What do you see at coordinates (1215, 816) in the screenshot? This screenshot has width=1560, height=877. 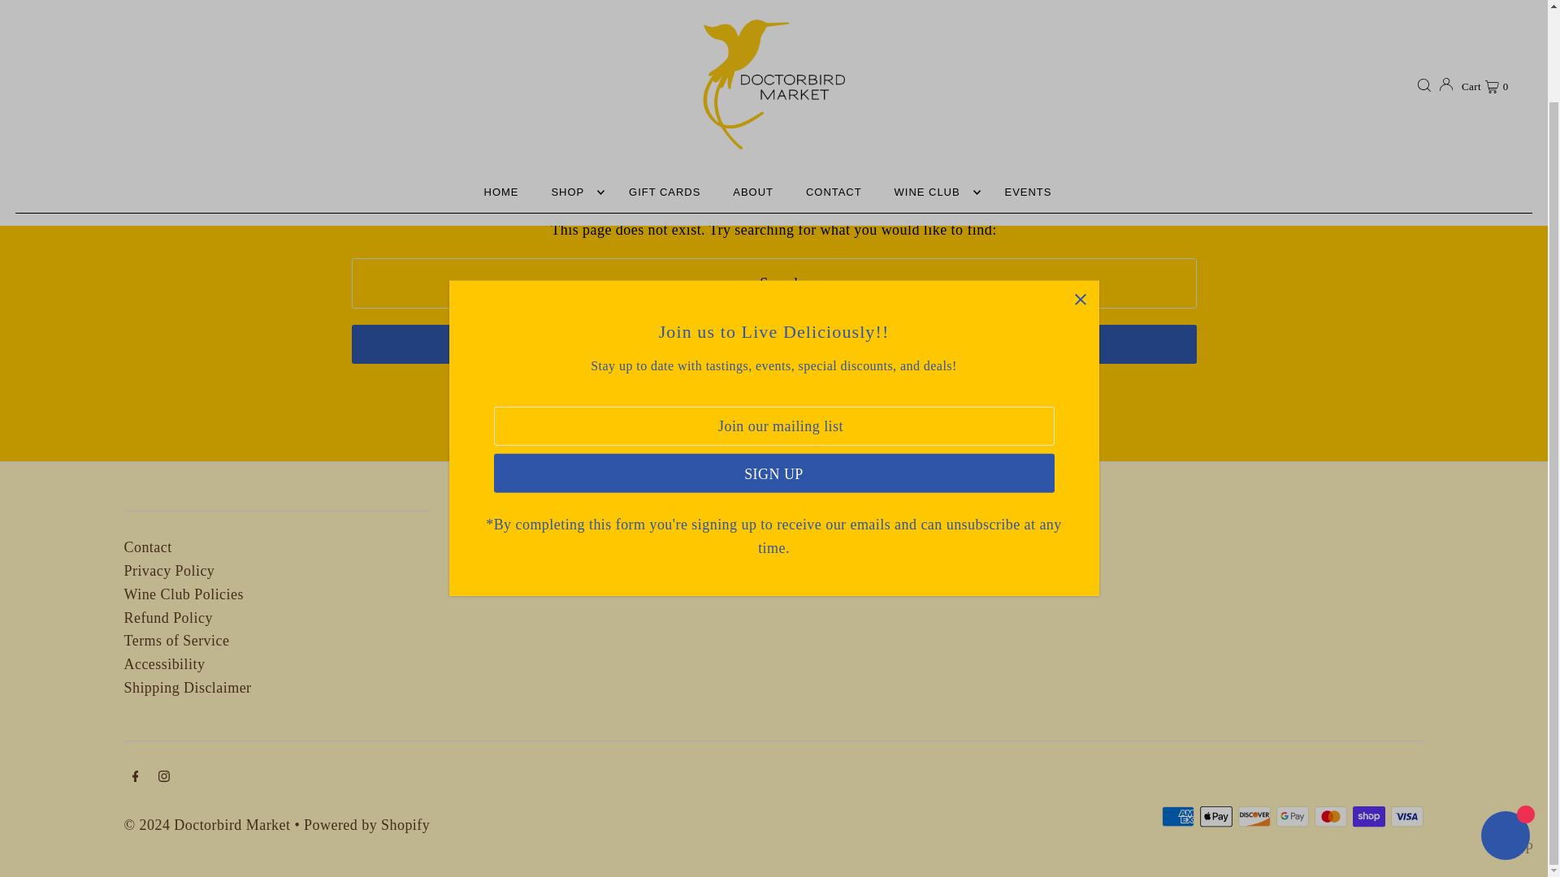 I see `Apple Pay` at bounding box center [1215, 816].